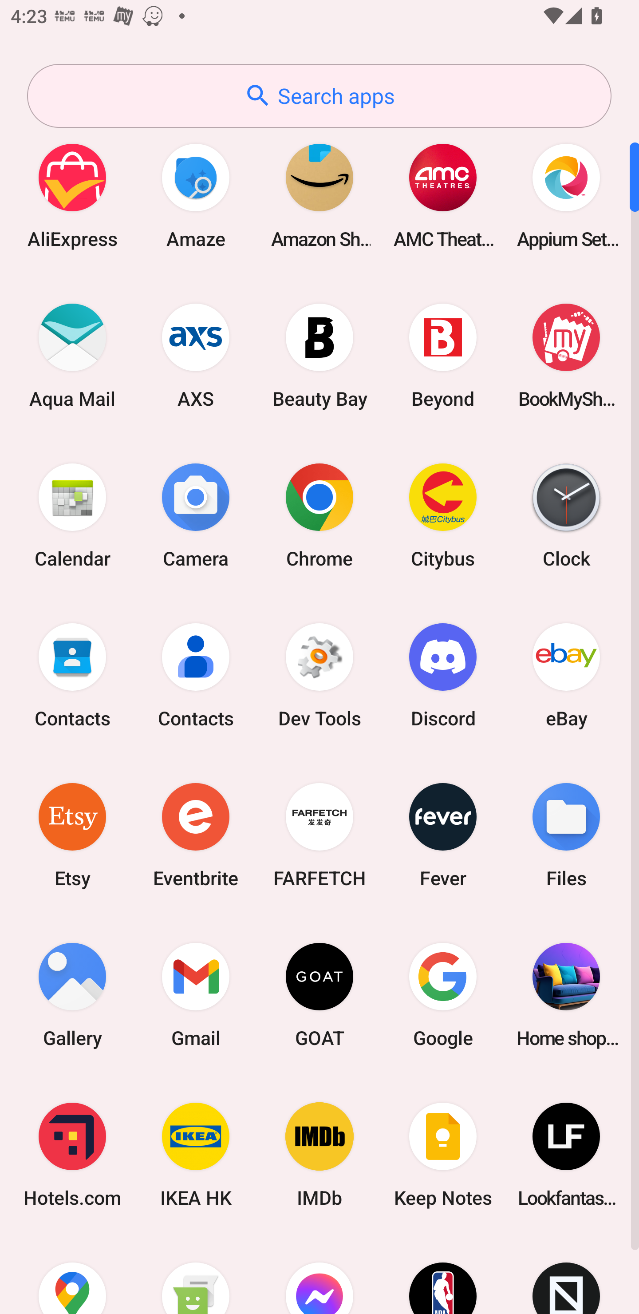  What do you see at coordinates (319, 96) in the screenshot?
I see `  Search apps` at bounding box center [319, 96].